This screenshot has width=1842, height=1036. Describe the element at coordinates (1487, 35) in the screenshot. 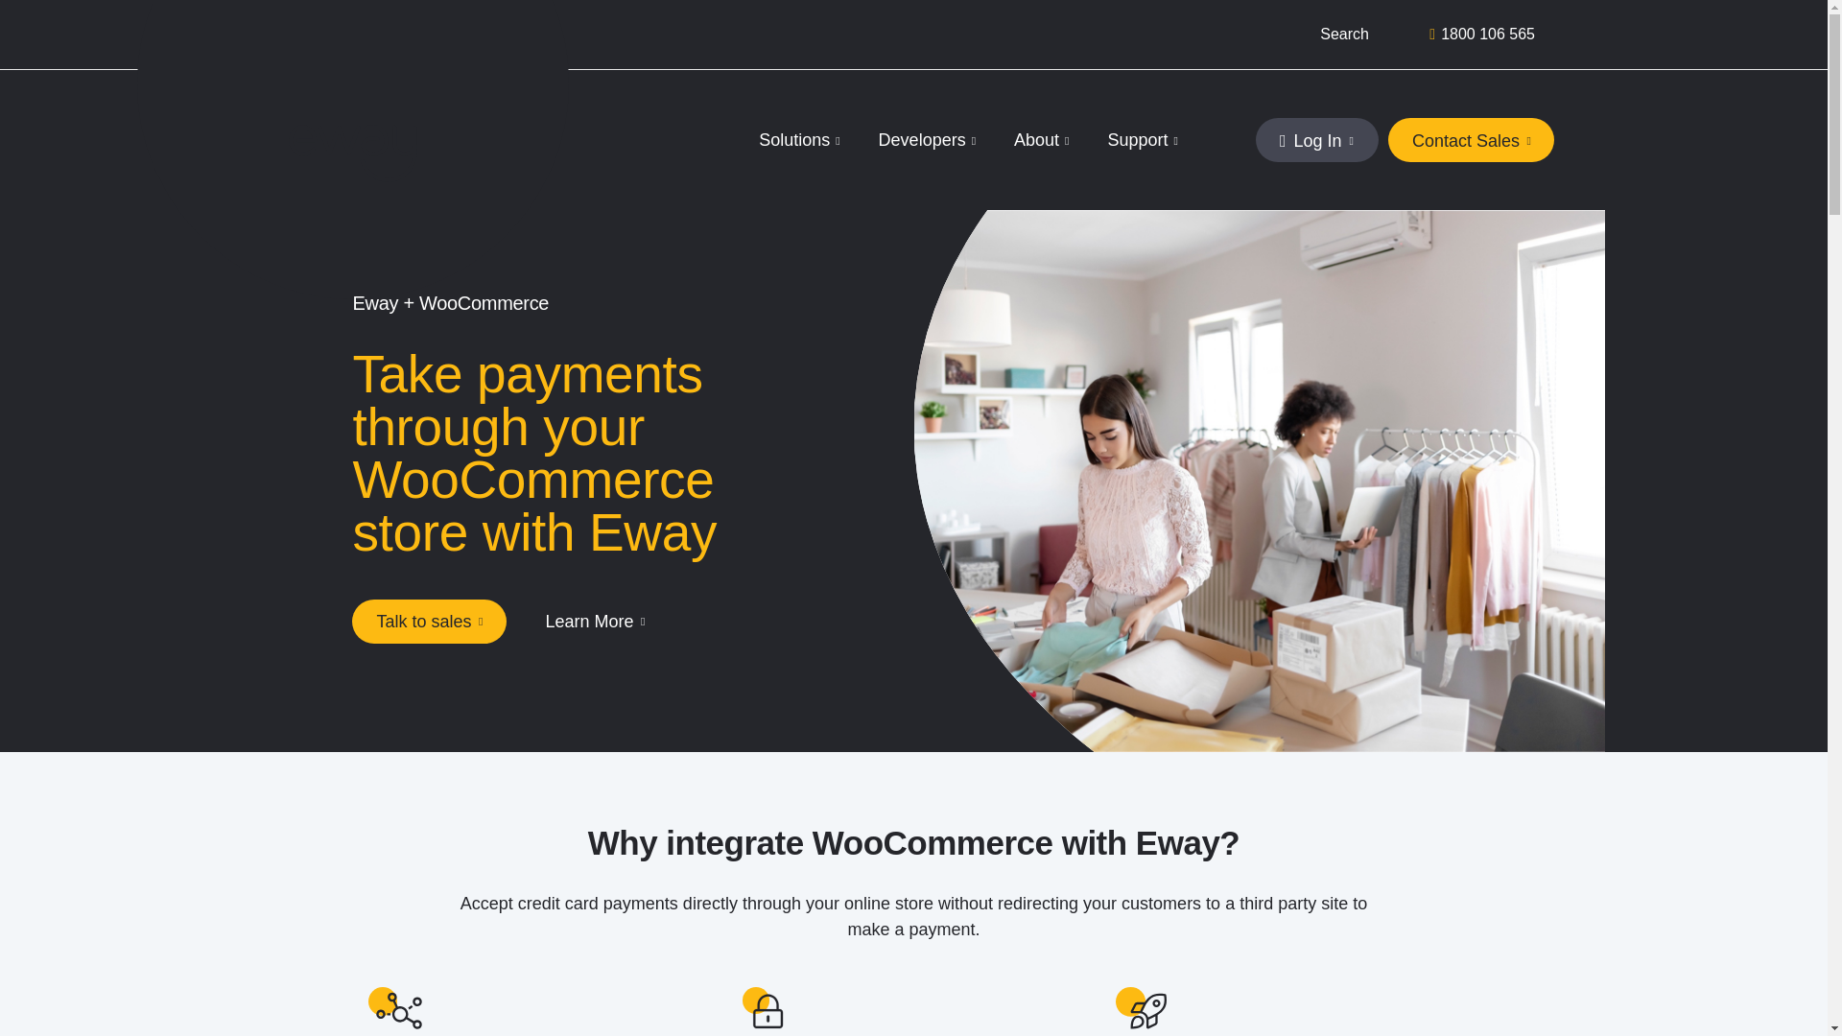

I see `1800 106 565` at that location.